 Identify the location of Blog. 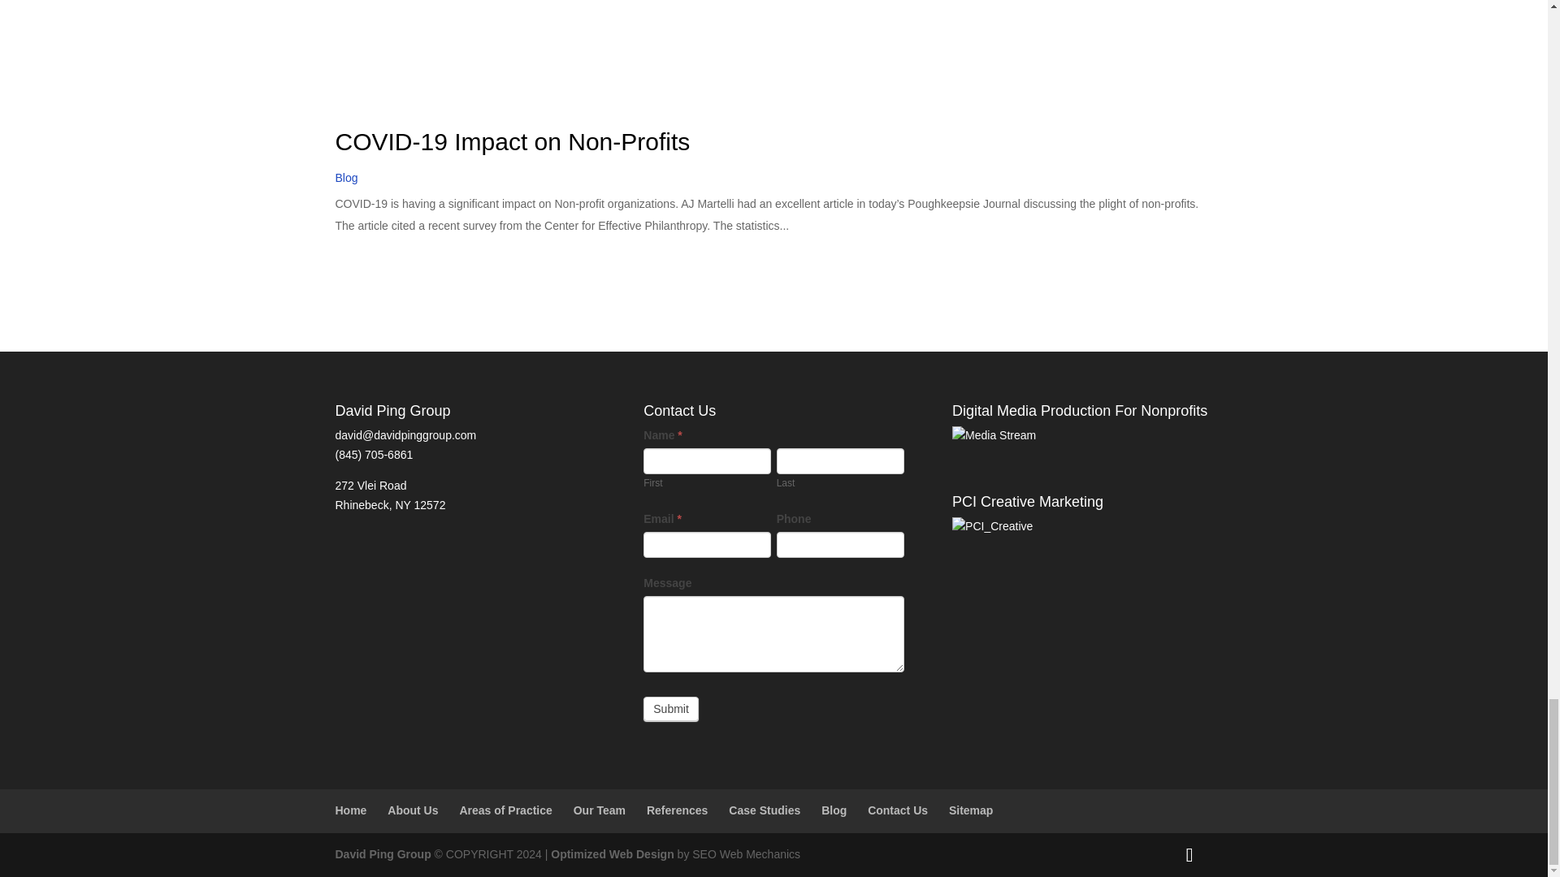
(346, 177).